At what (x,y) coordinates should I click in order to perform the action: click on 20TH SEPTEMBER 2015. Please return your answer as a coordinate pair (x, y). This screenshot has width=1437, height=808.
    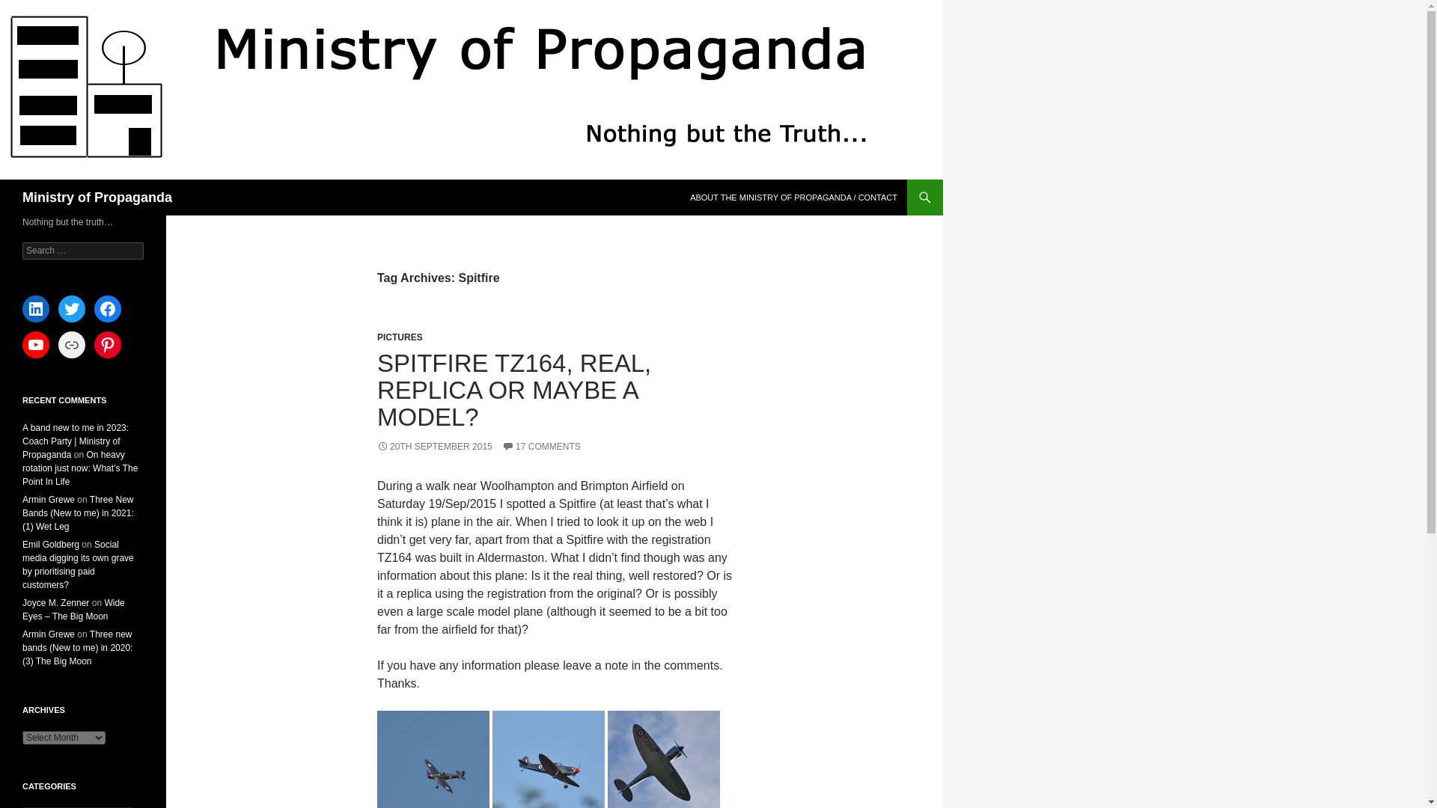
    Looking at the image, I should click on (434, 446).